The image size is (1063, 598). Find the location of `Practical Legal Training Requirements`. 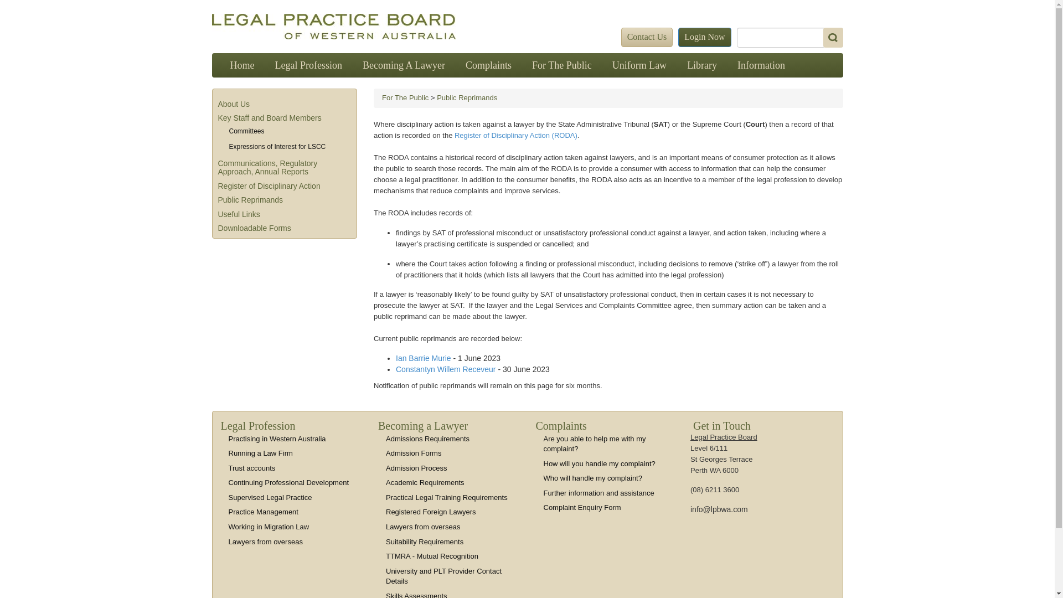

Practical Legal Training Requirements is located at coordinates (447, 497).